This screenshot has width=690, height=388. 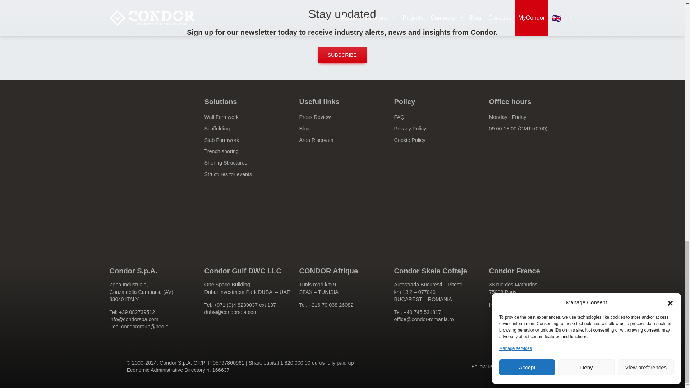 What do you see at coordinates (567, 366) in the screenshot?
I see `CONDOR su YouTube` at bounding box center [567, 366].